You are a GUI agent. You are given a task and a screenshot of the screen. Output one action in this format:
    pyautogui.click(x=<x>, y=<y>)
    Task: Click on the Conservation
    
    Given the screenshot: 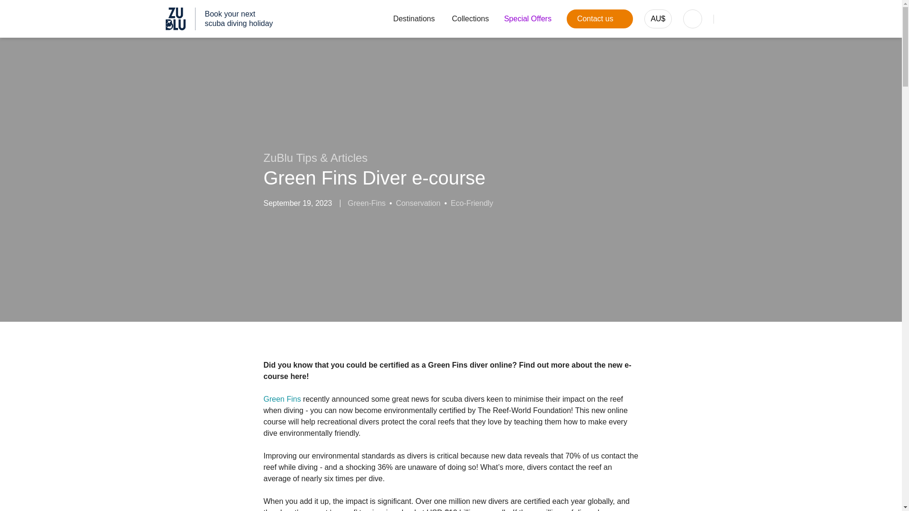 What is the action you would take?
    pyautogui.click(x=418, y=203)
    